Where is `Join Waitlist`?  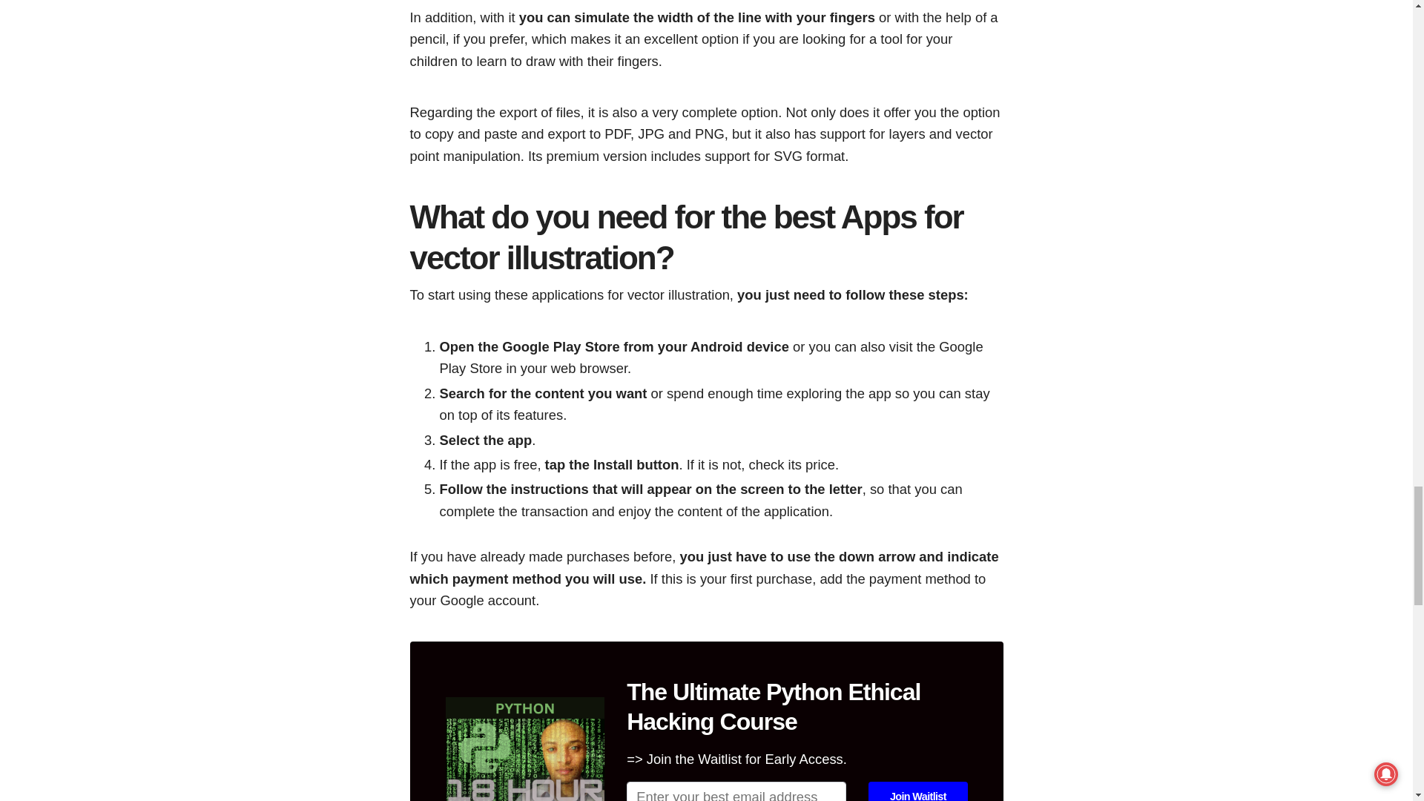
Join Waitlist is located at coordinates (917, 791).